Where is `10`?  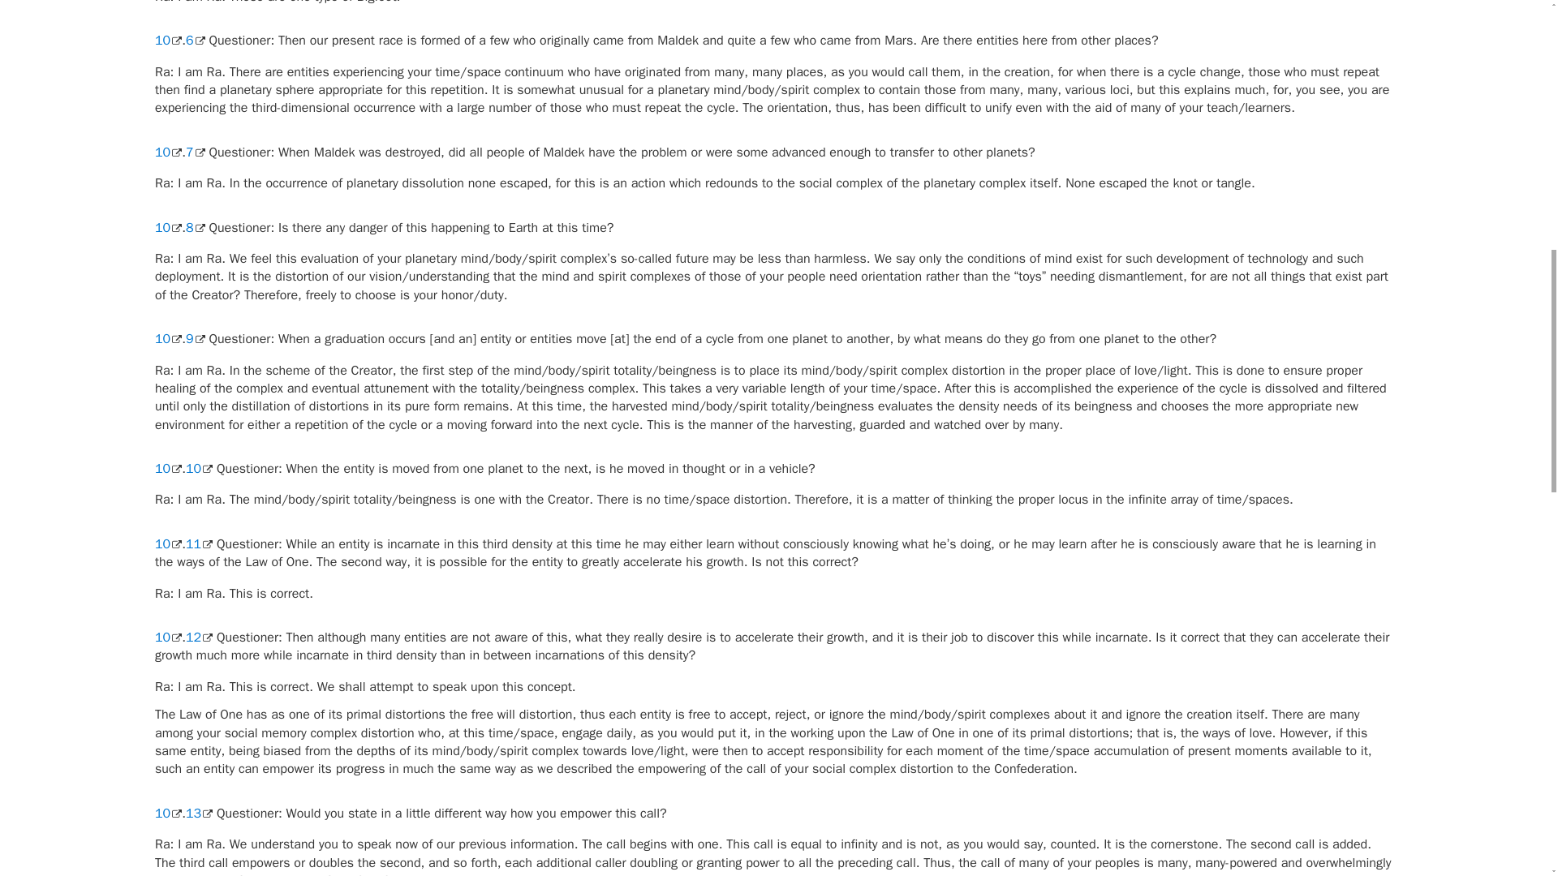
10 is located at coordinates (168, 152).